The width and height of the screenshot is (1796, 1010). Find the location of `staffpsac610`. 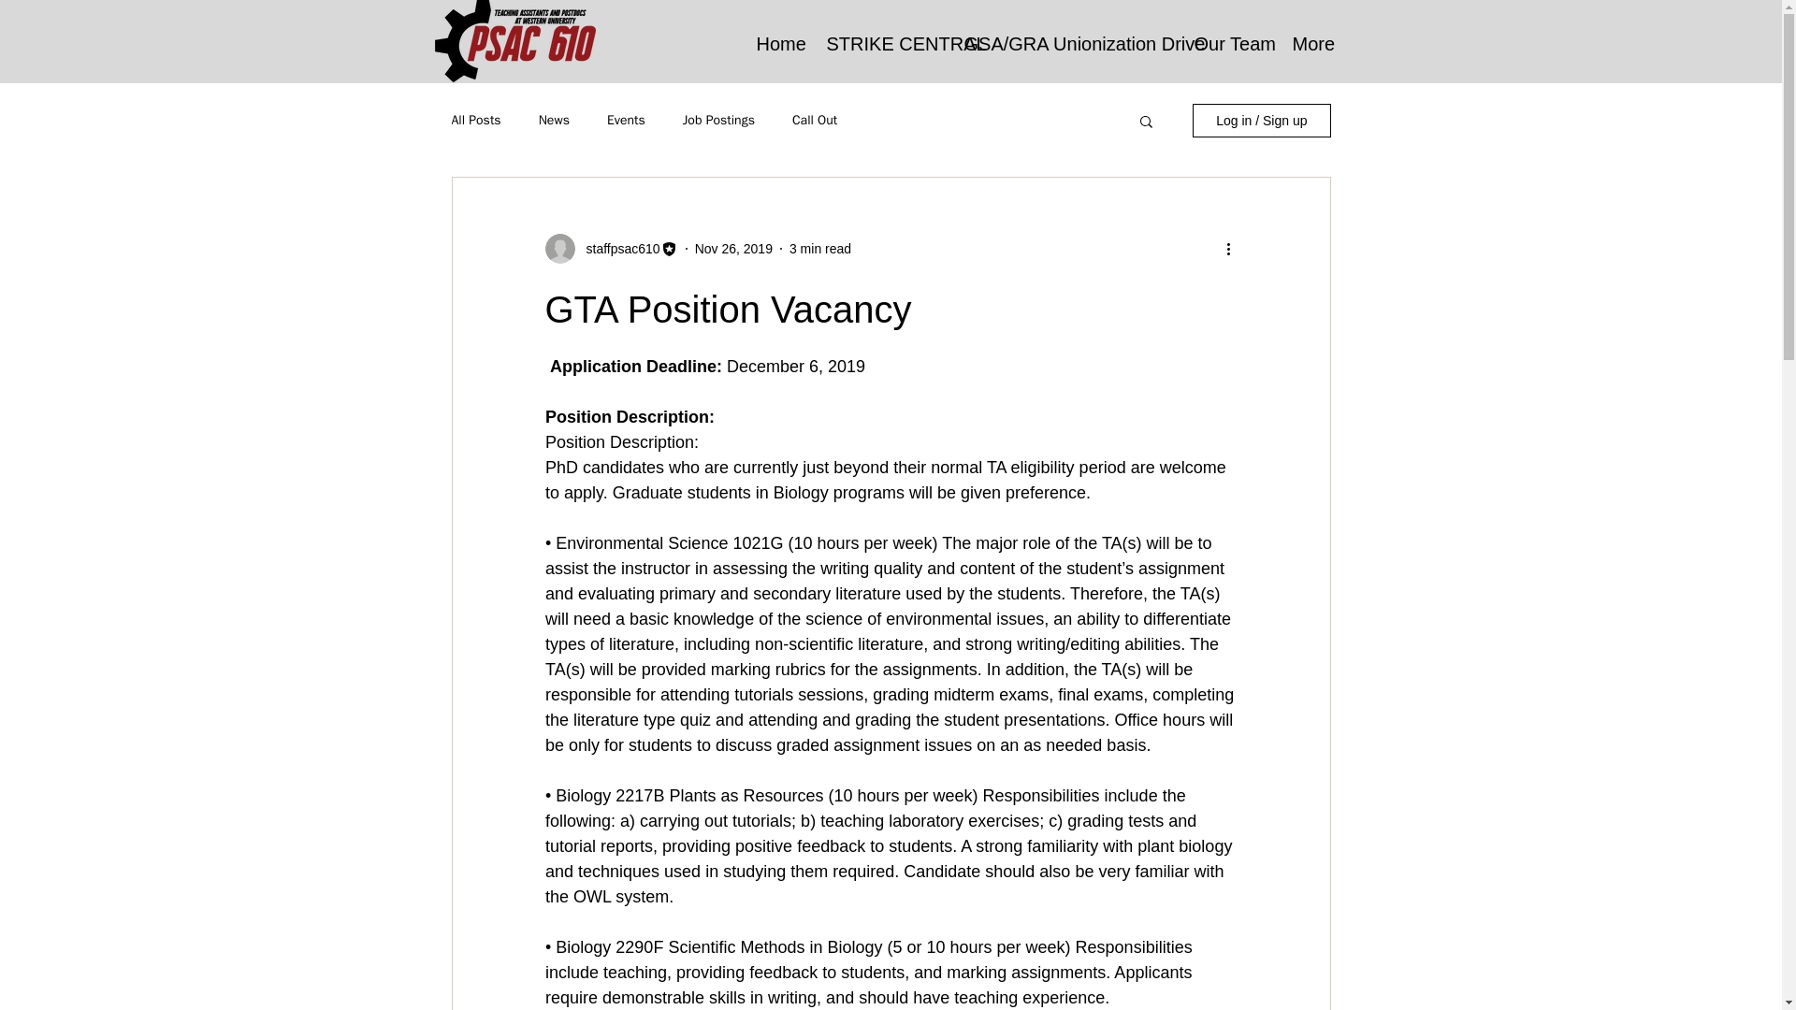

staffpsac610 is located at coordinates (616, 249).